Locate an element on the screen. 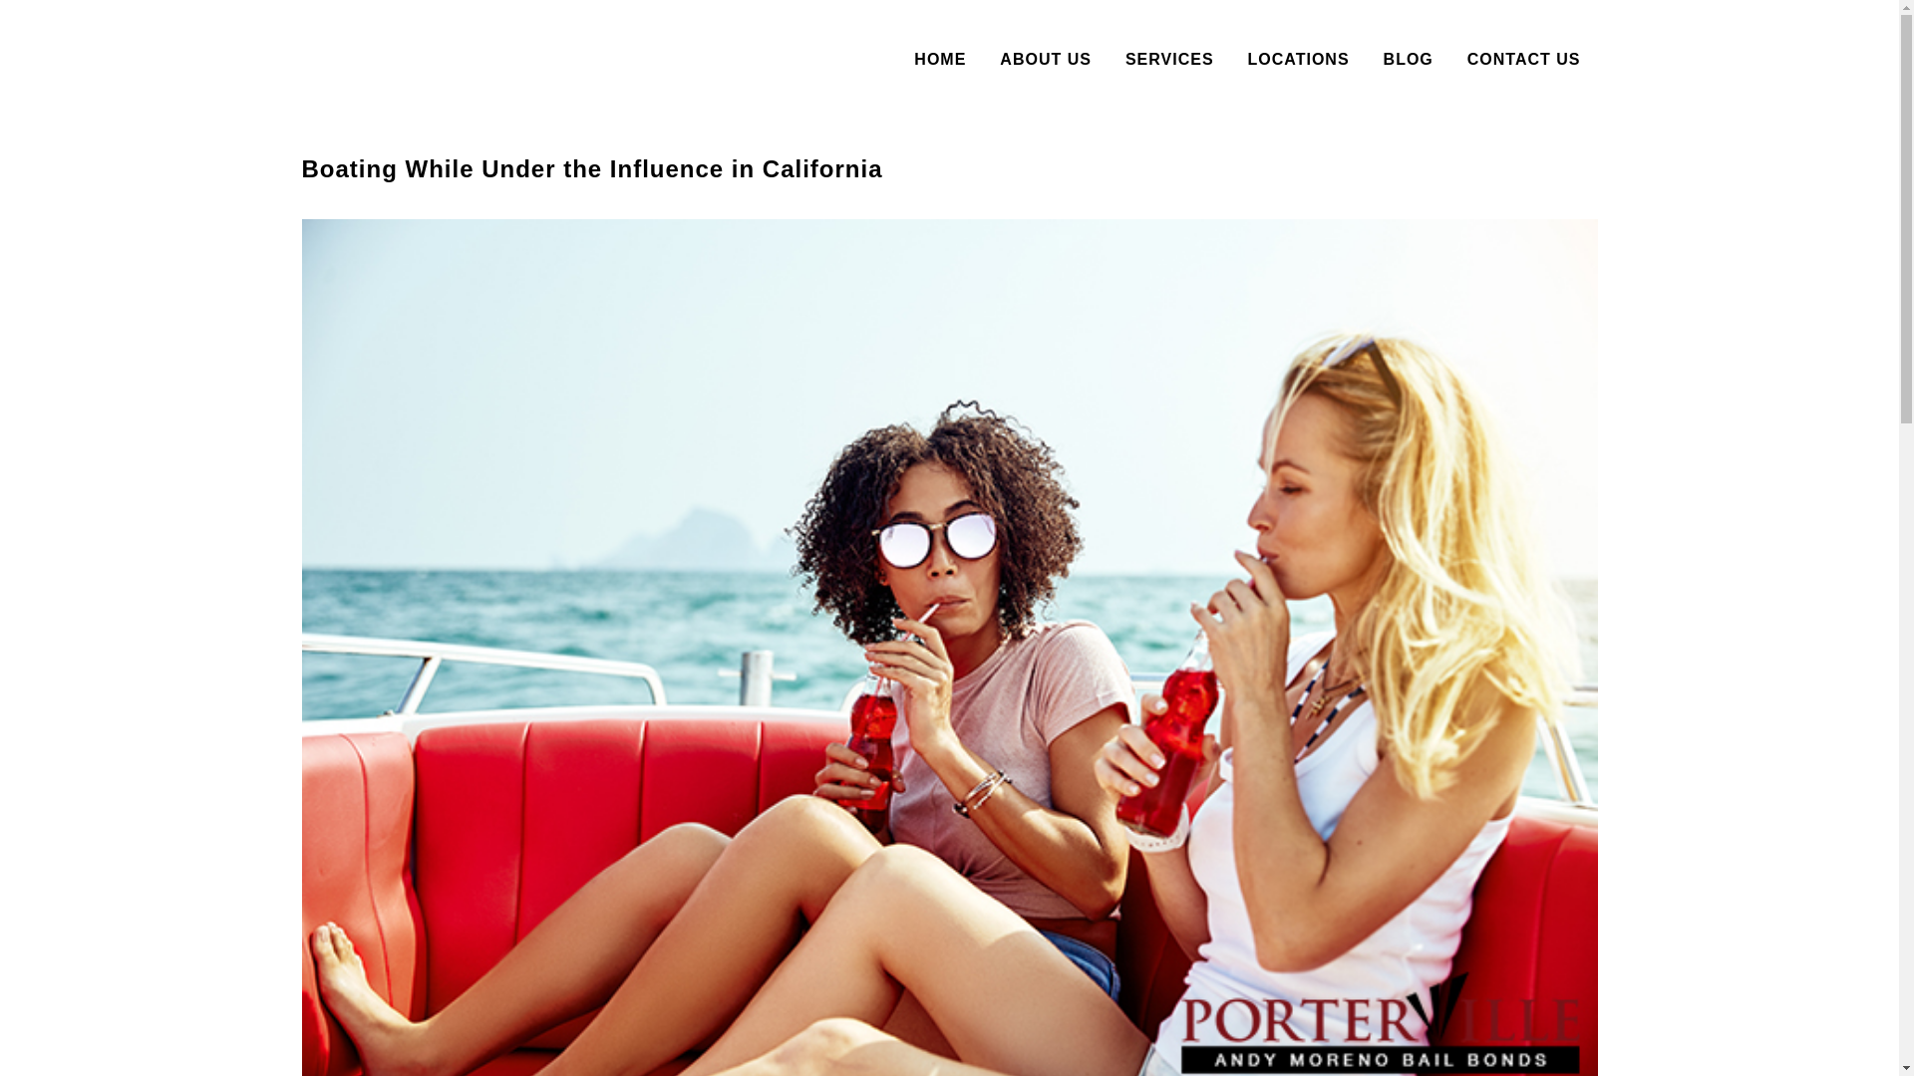 This screenshot has width=1914, height=1076. CONTACT US is located at coordinates (1524, 60).